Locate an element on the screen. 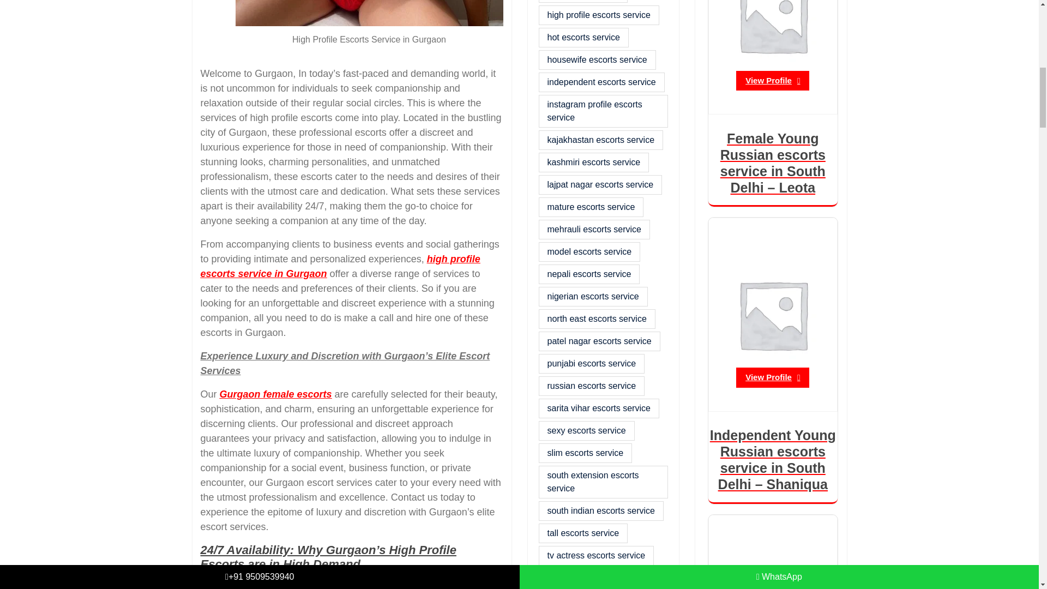  Gurgaon female escorts is located at coordinates (276, 394).